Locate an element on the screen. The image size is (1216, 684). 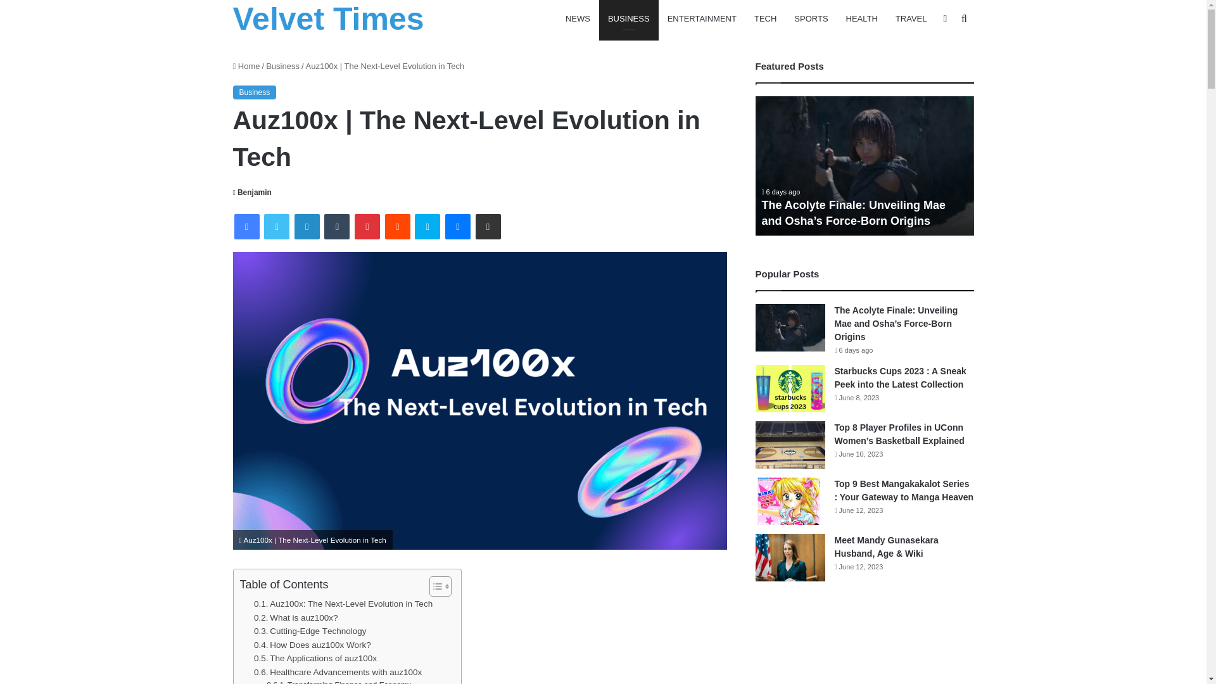
Benjamin is located at coordinates (252, 193).